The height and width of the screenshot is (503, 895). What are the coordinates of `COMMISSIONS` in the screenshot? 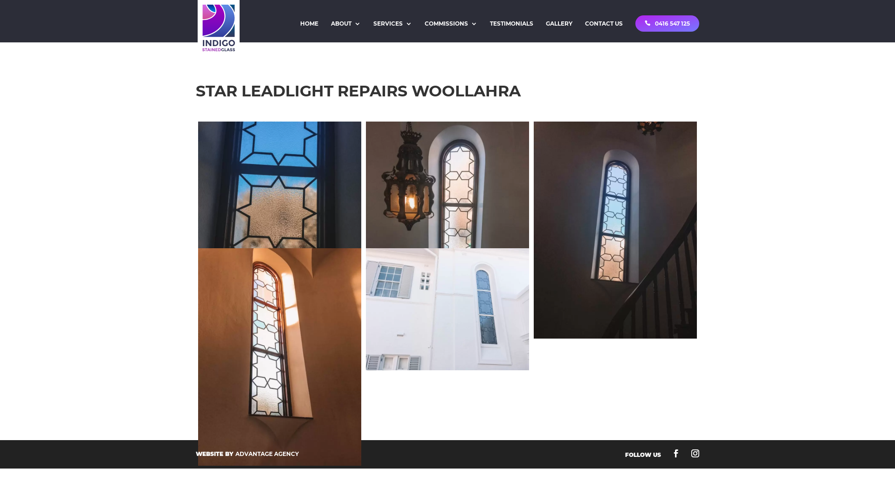 It's located at (451, 32).